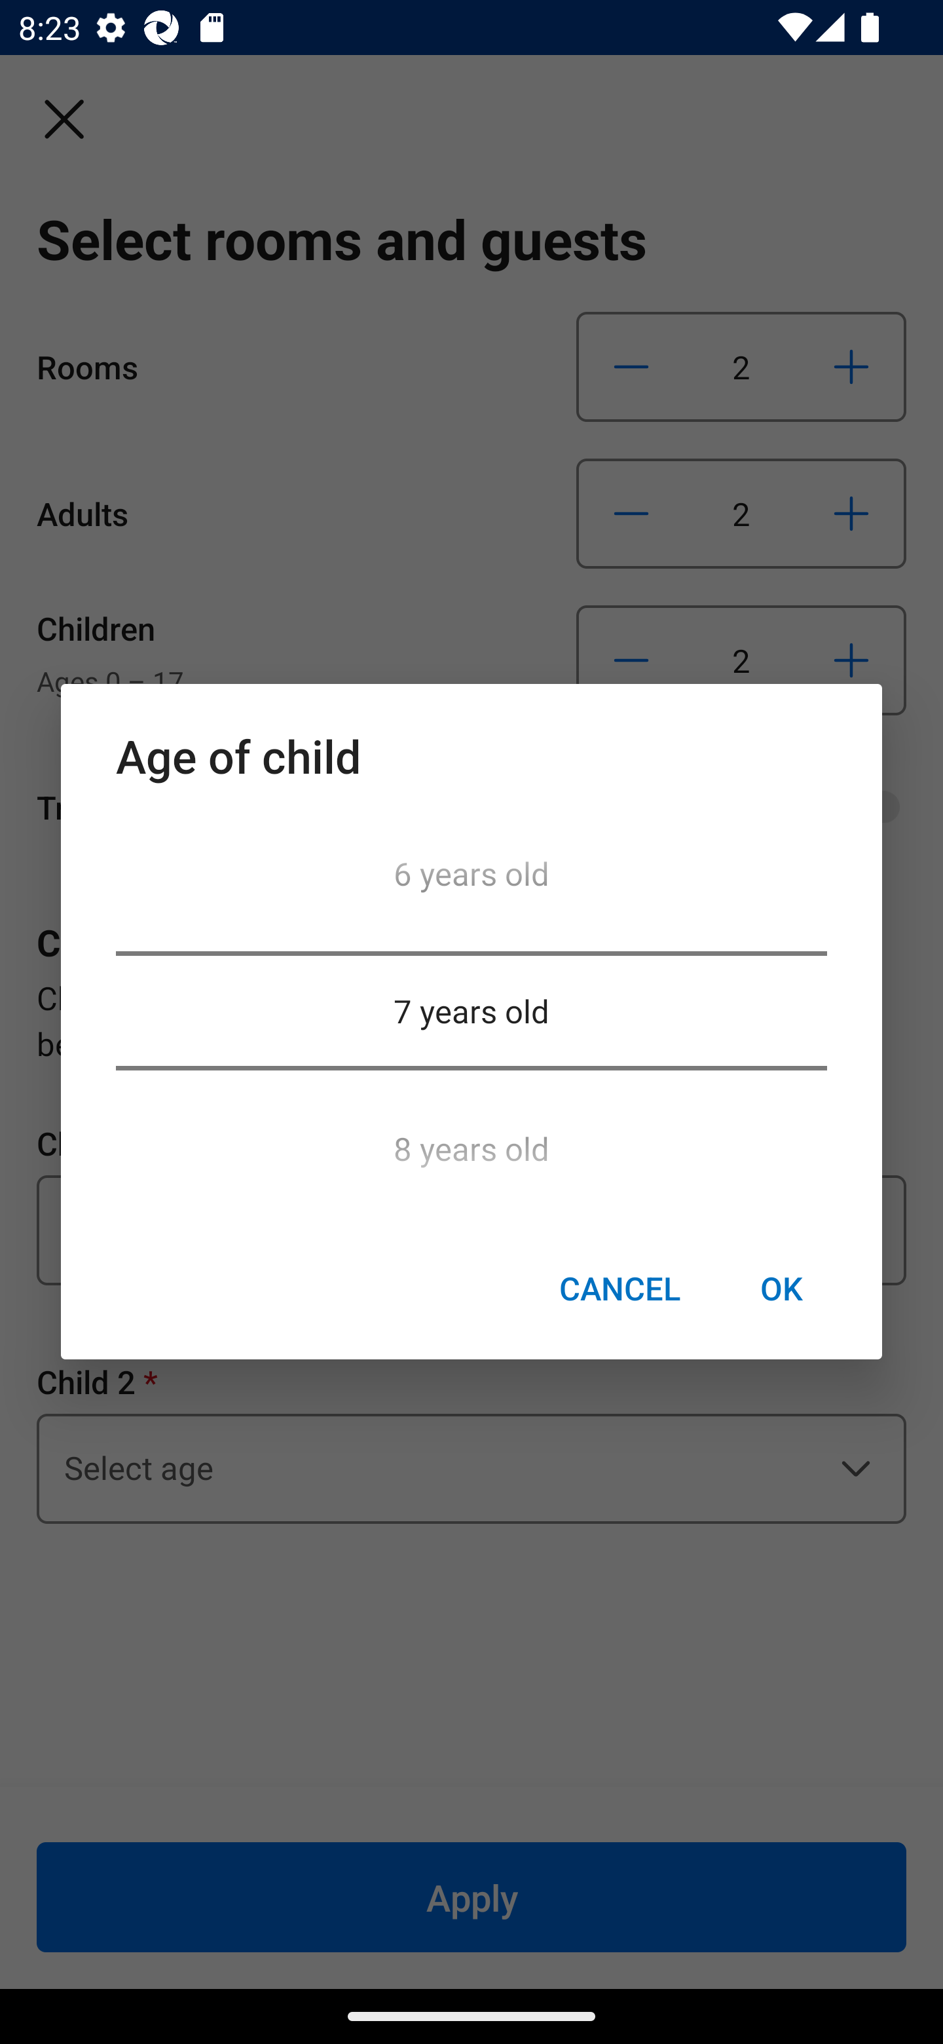  I want to click on CANCEL, so click(619, 1289).